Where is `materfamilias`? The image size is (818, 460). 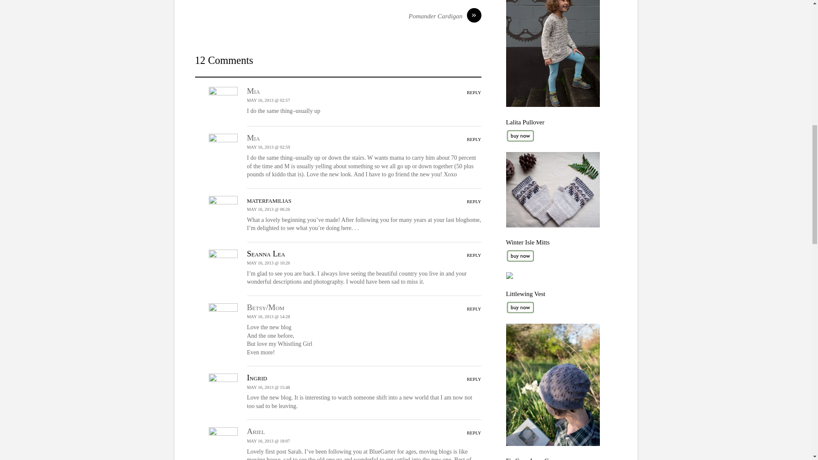
materfamilias is located at coordinates (269, 200).